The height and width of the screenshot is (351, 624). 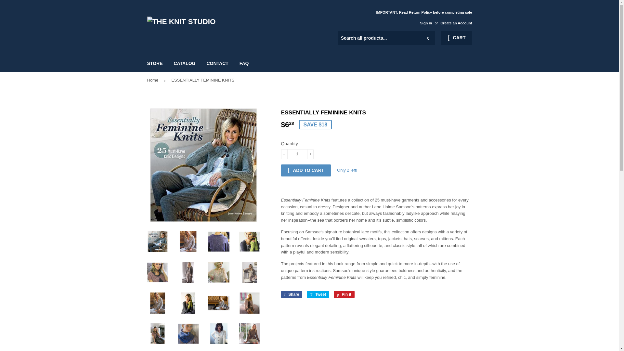 What do you see at coordinates (184, 63) in the screenshot?
I see `CATALOG` at bounding box center [184, 63].